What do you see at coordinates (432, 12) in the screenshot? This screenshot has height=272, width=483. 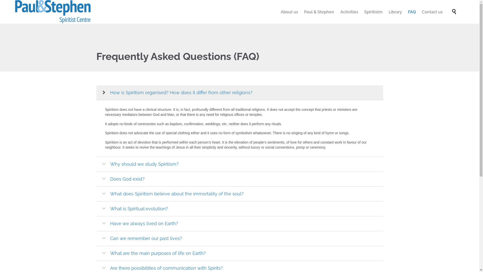 I see `Contact us` at bounding box center [432, 12].